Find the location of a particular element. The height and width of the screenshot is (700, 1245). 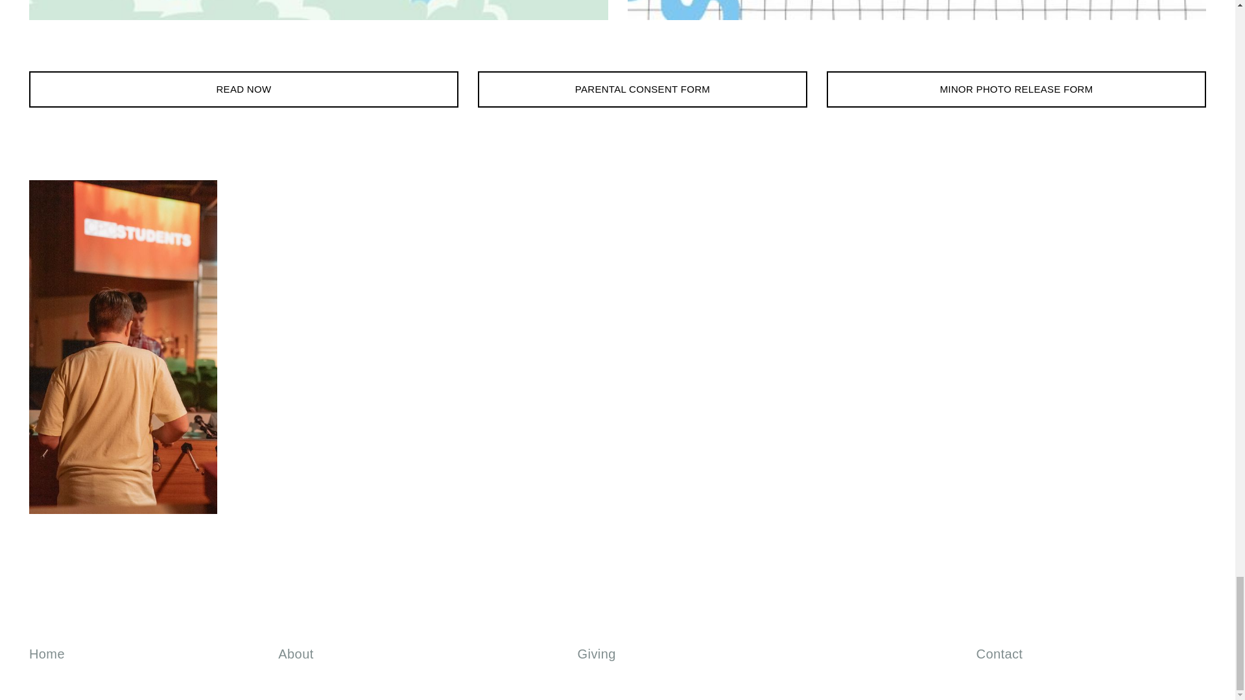

Contact is located at coordinates (1000, 653).